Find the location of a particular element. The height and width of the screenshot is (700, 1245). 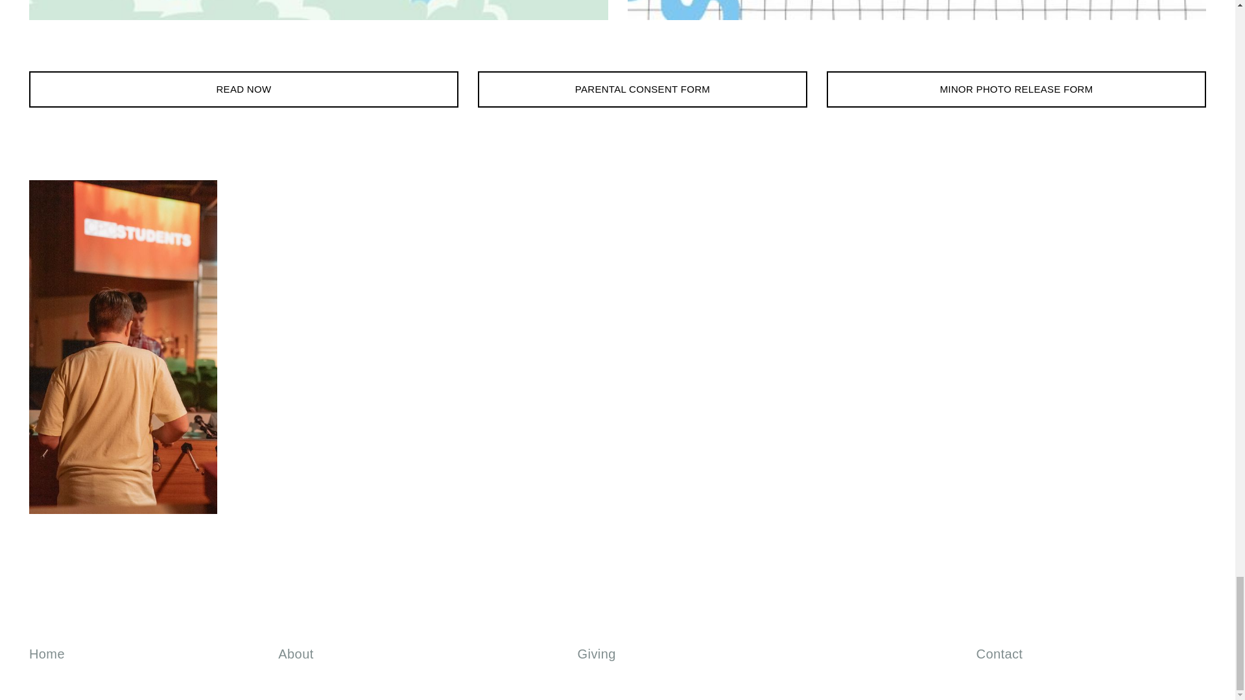

Contact is located at coordinates (1000, 653).